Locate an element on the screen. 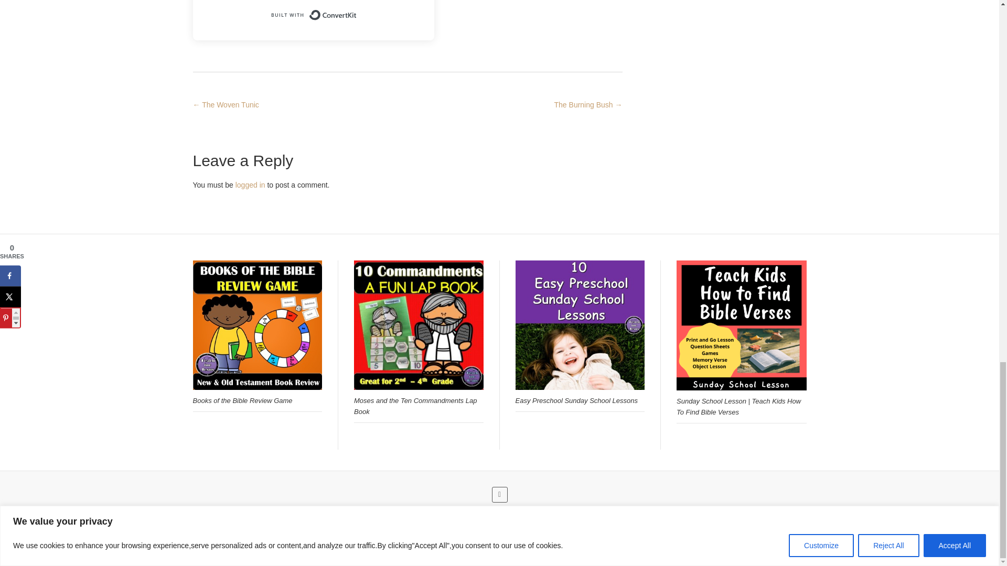 The height and width of the screenshot is (566, 1007). Teach for Jesus is located at coordinates (425, 552).